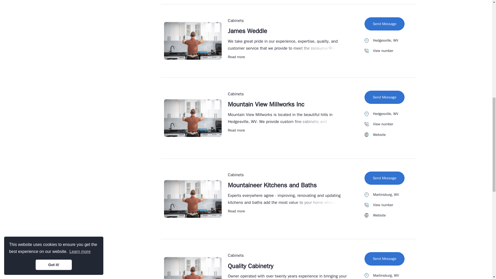  Describe the element at coordinates (236, 211) in the screenshot. I see `Learn more about Mountaineer Kitchens and Baths` at that location.